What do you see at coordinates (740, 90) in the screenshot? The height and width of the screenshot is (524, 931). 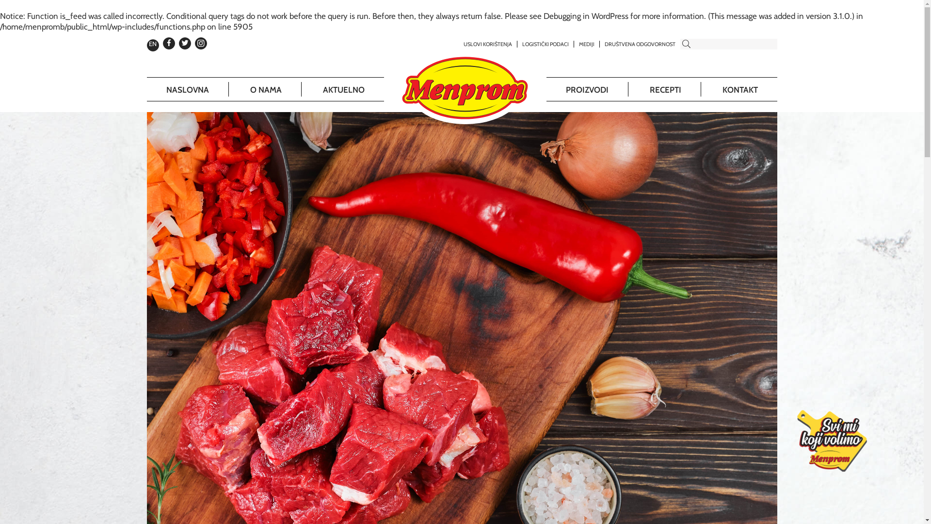 I see `KONTAKT` at bounding box center [740, 90].